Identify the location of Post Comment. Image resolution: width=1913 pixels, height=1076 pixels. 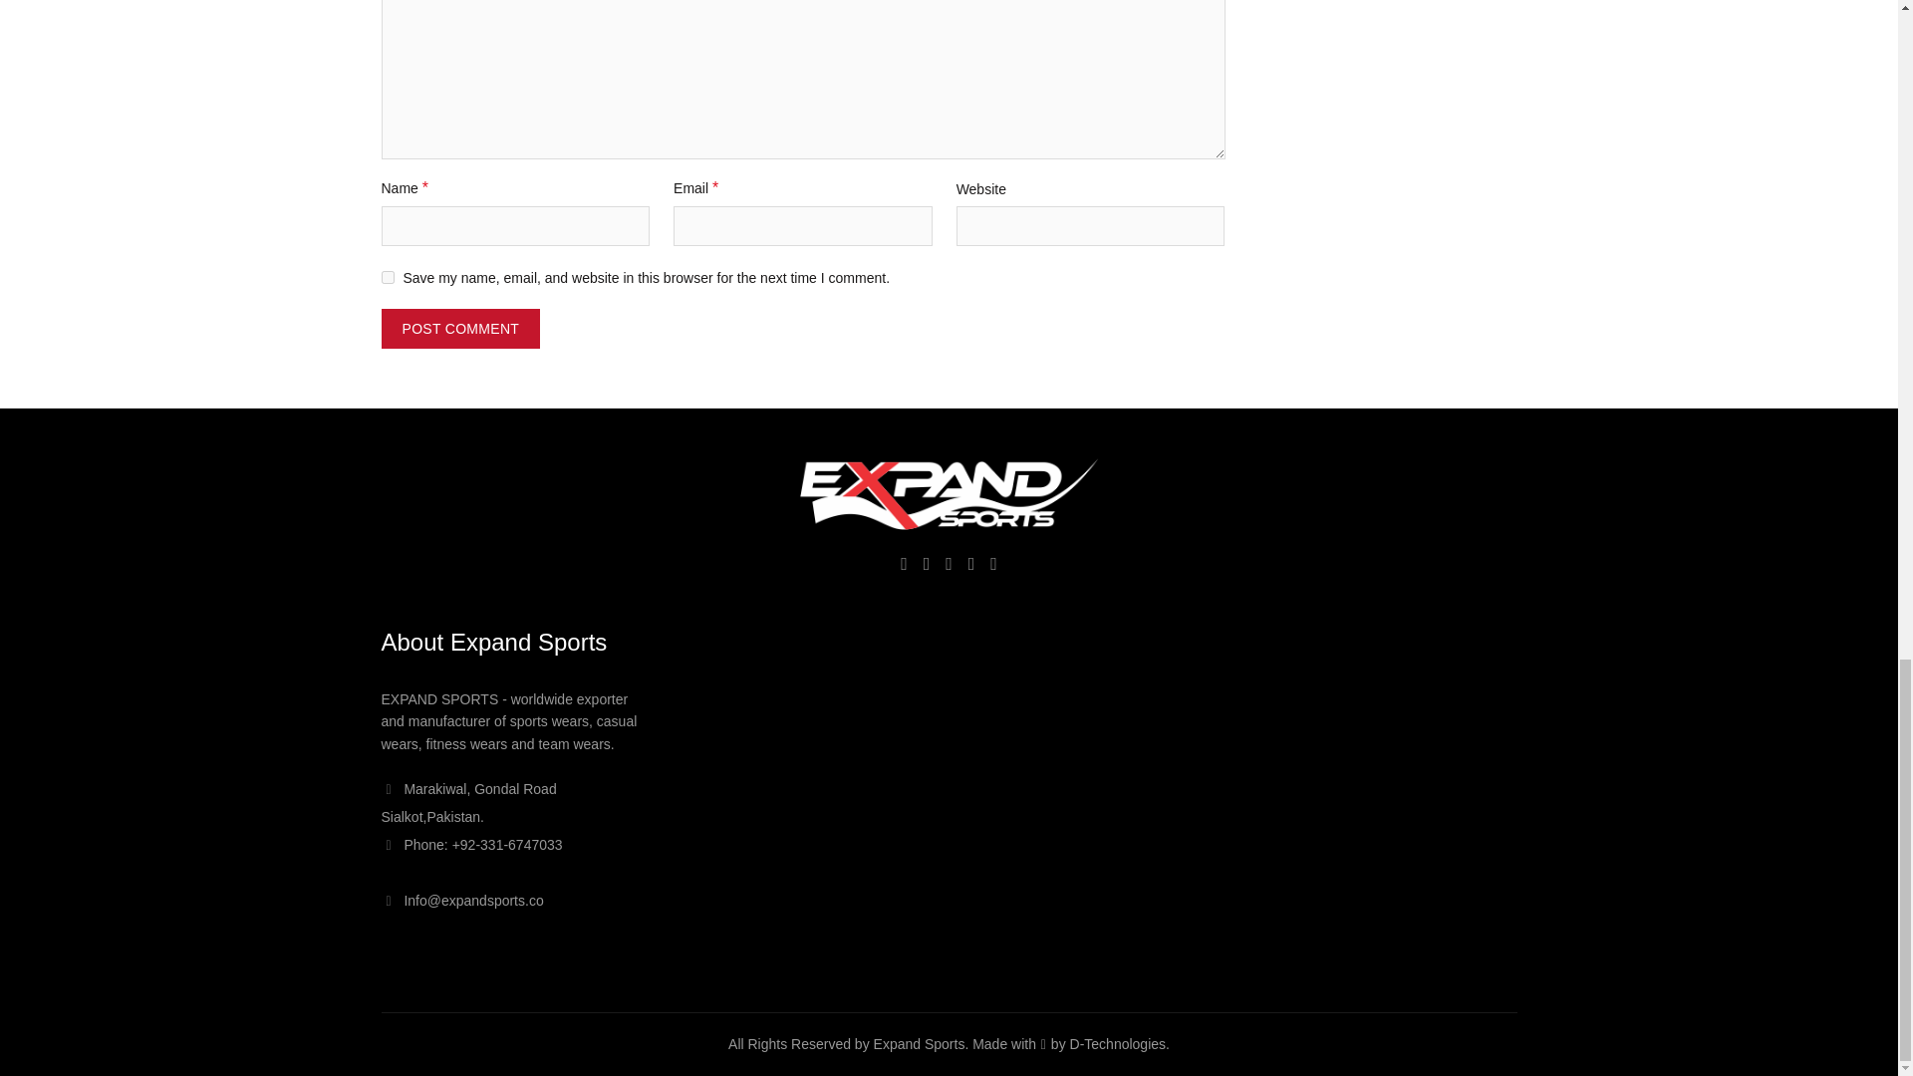
(460, 328).